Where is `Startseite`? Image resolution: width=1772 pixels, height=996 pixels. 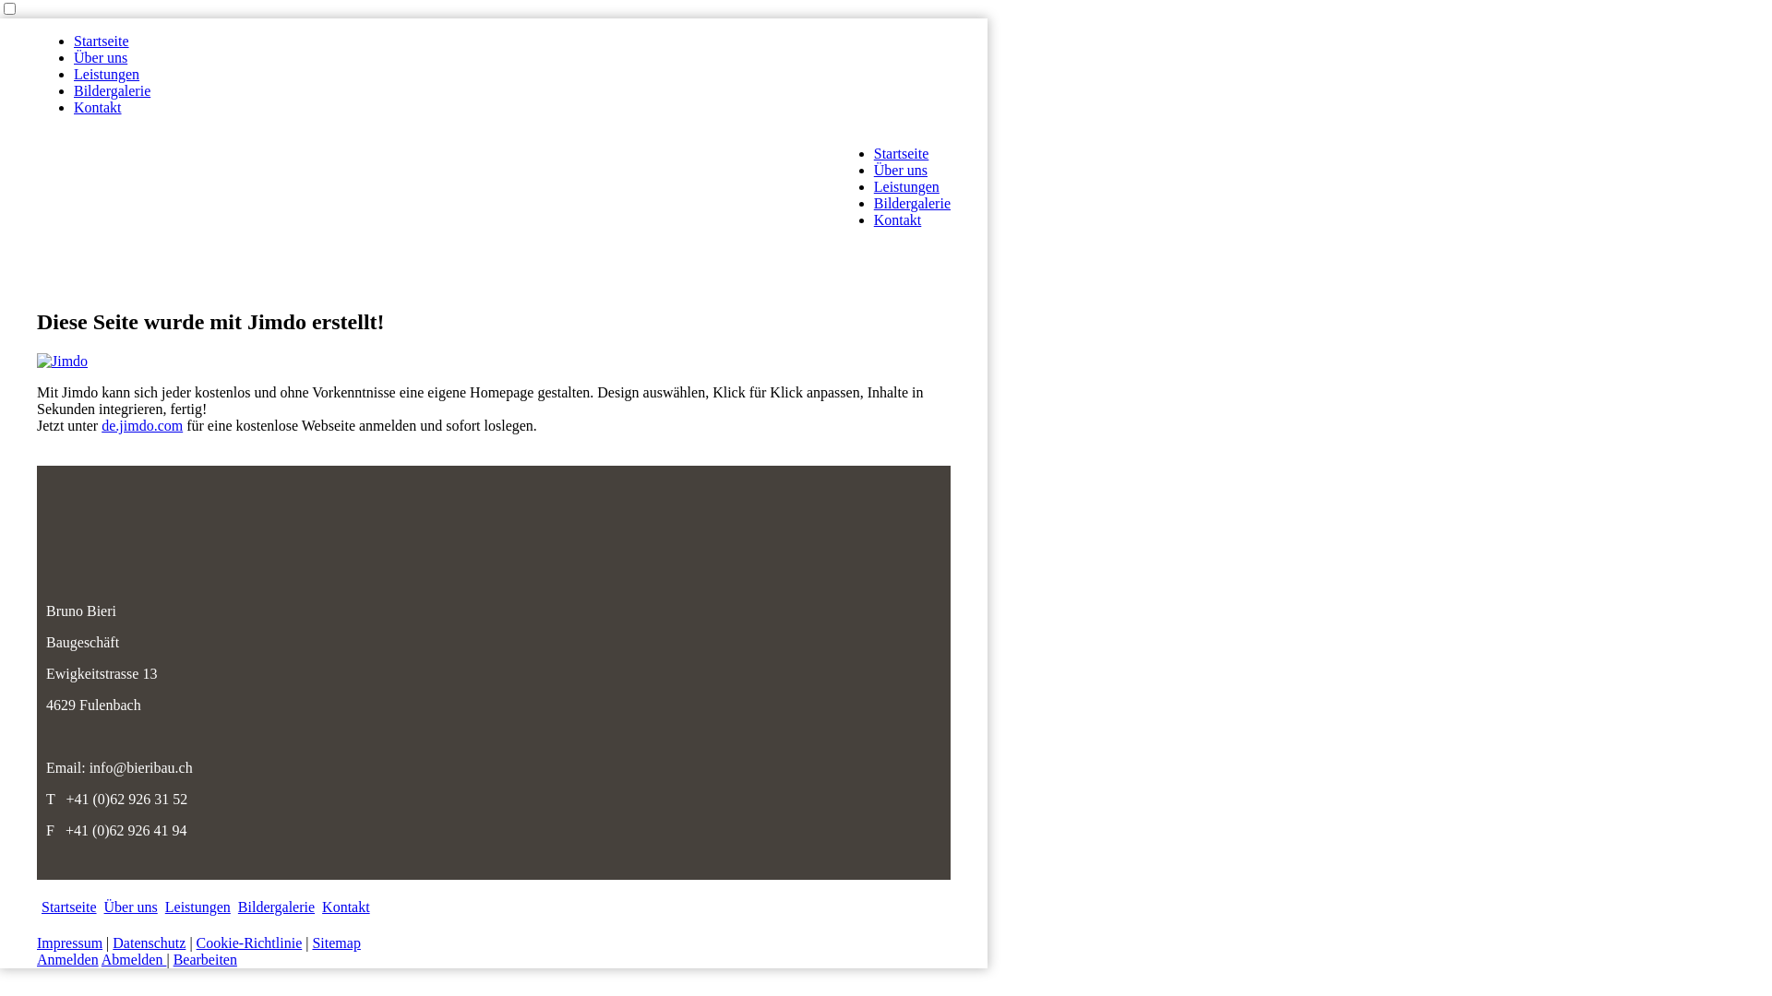 Startseite is located at coordinates (69, 907).